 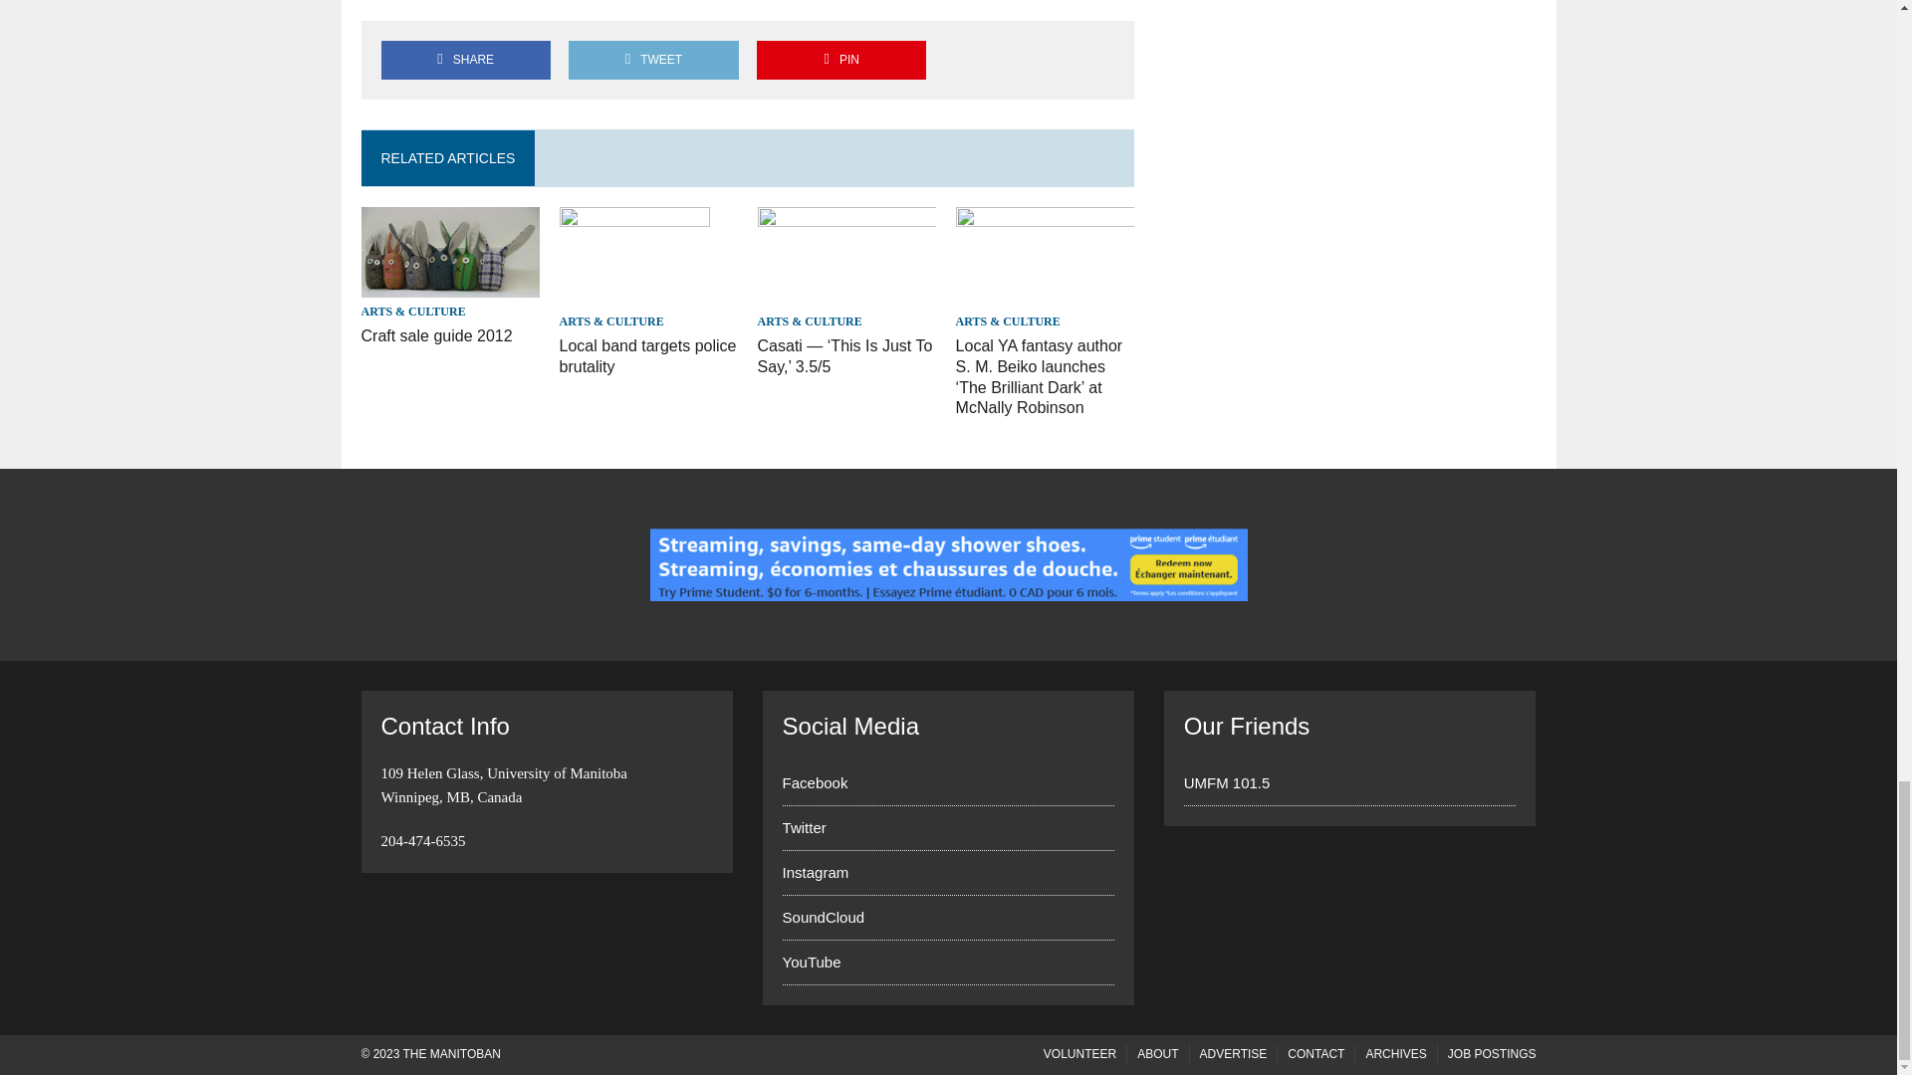 I want to click on Tweet This Post, so click(x=653, y=60).